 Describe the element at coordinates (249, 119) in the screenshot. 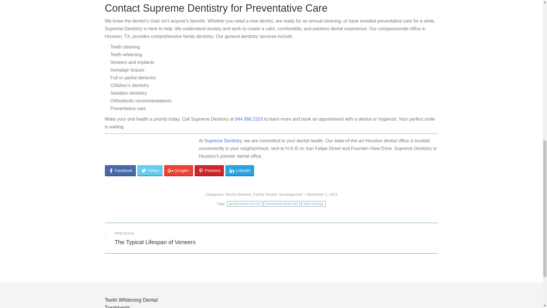

I see `Twitter` at that location.